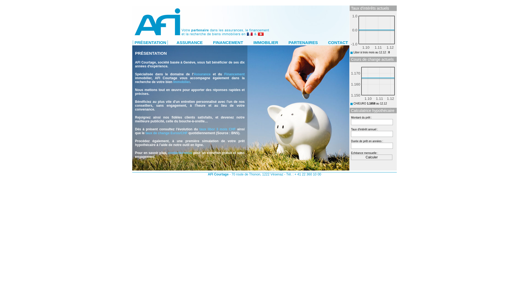 The width and height of the screenshot is (529, 297). I want to click on IMMOBILIER, so click(266, 42).